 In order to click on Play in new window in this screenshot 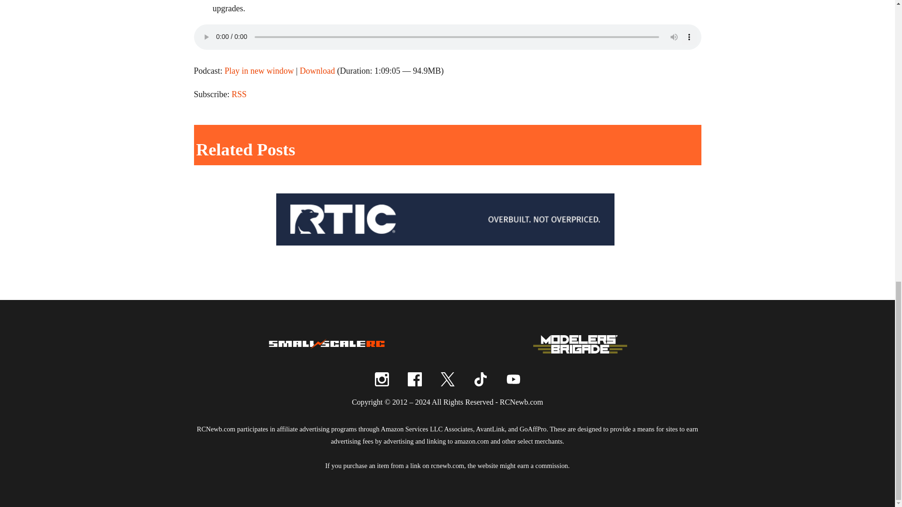, I will do `click(259, 70)`.